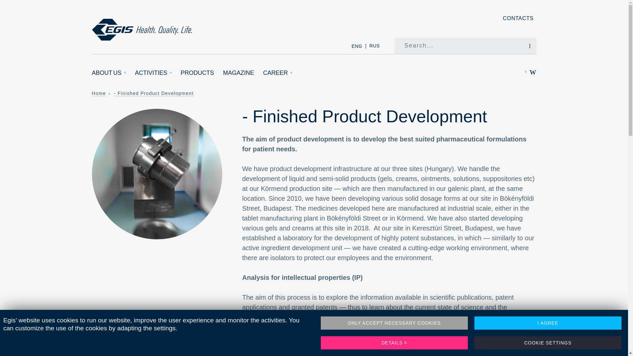  Describe the element at coordinates (109, 73) in the screenshot. I see `ABOUT US` at that location.